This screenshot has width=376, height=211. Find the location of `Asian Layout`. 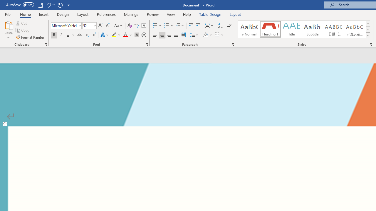

Asian Layout is located at coordinates (209, 26).